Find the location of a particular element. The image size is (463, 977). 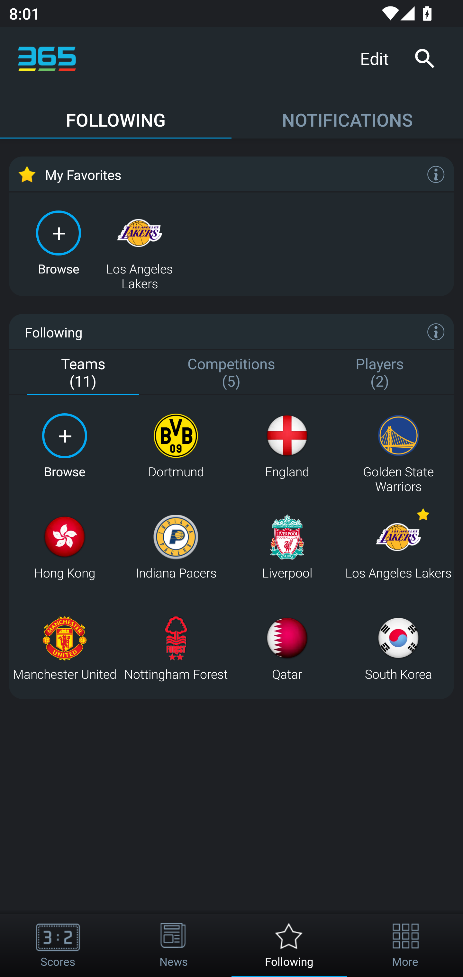

FOLLOWING is located at coordinates (116, 114).